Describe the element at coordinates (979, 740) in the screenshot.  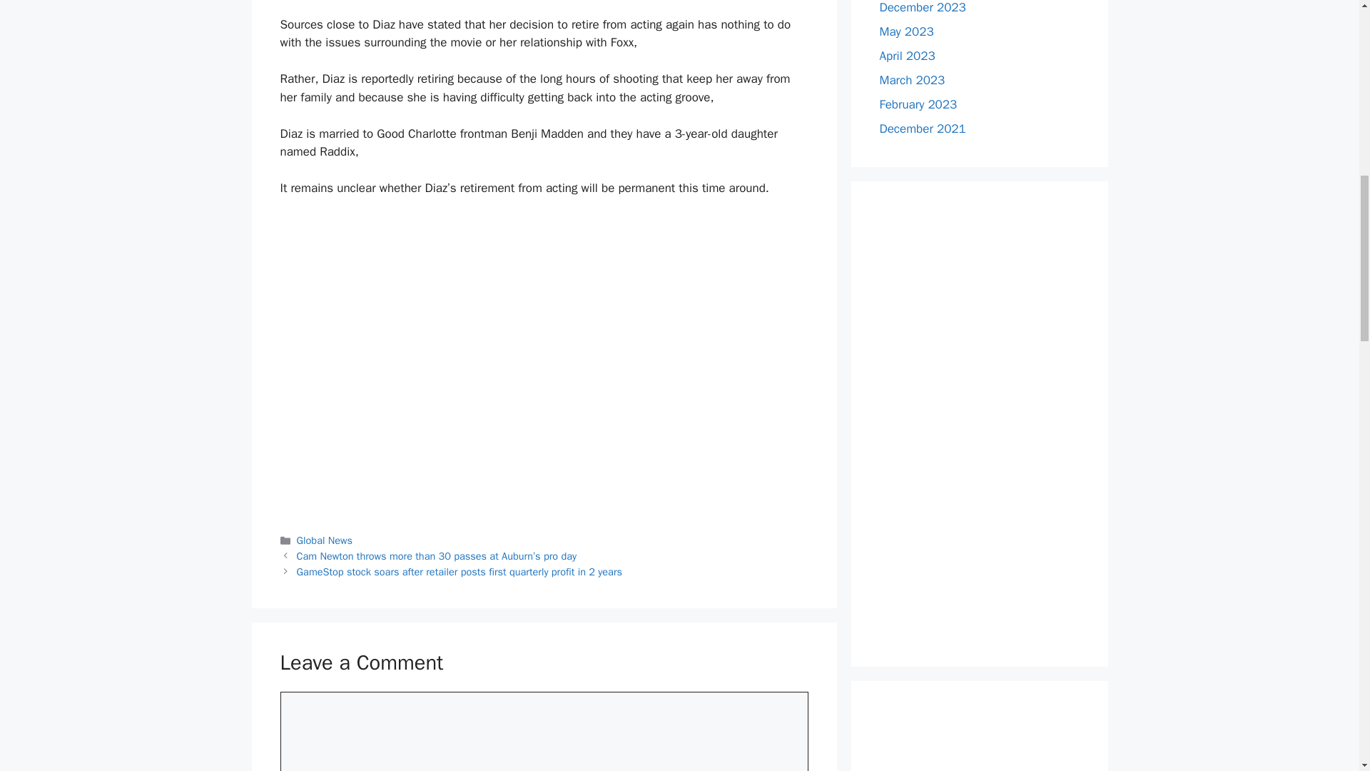
I see `Advertisement` at that location.